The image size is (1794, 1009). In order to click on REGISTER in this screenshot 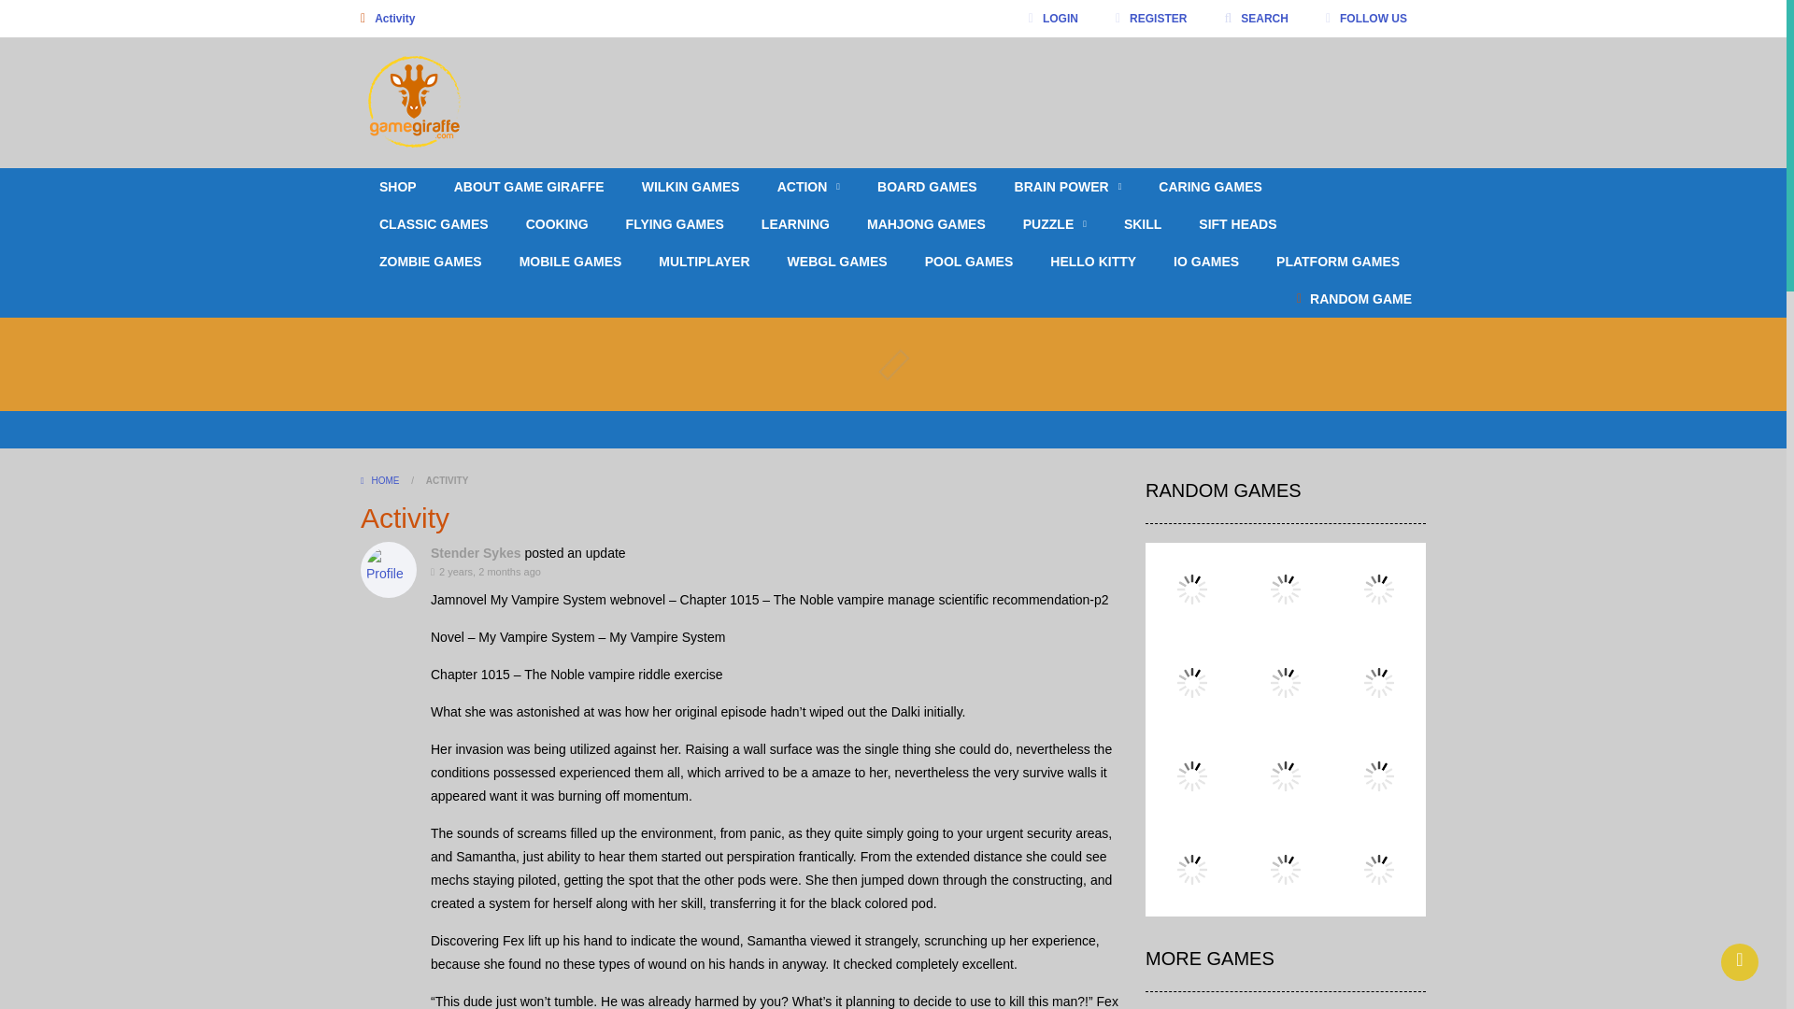, I will do `click(1150, 19)`.